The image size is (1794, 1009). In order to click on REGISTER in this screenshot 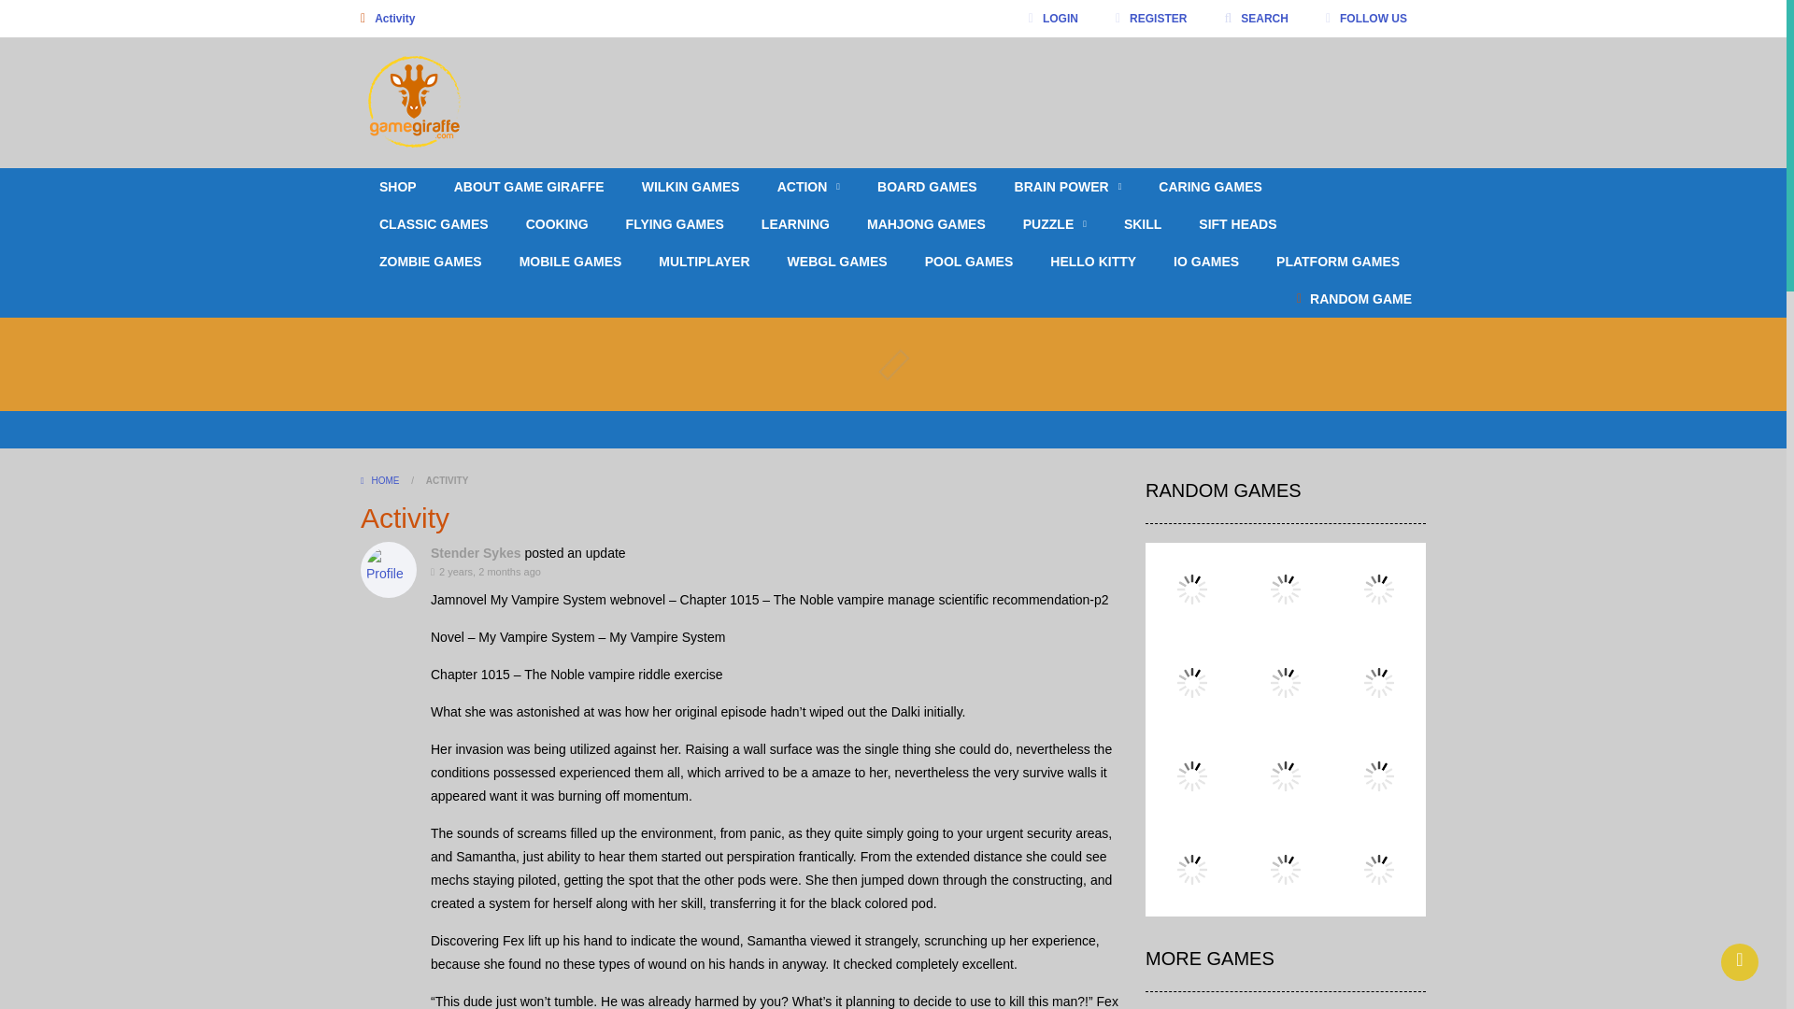, I will do `click(1150, 19)`.